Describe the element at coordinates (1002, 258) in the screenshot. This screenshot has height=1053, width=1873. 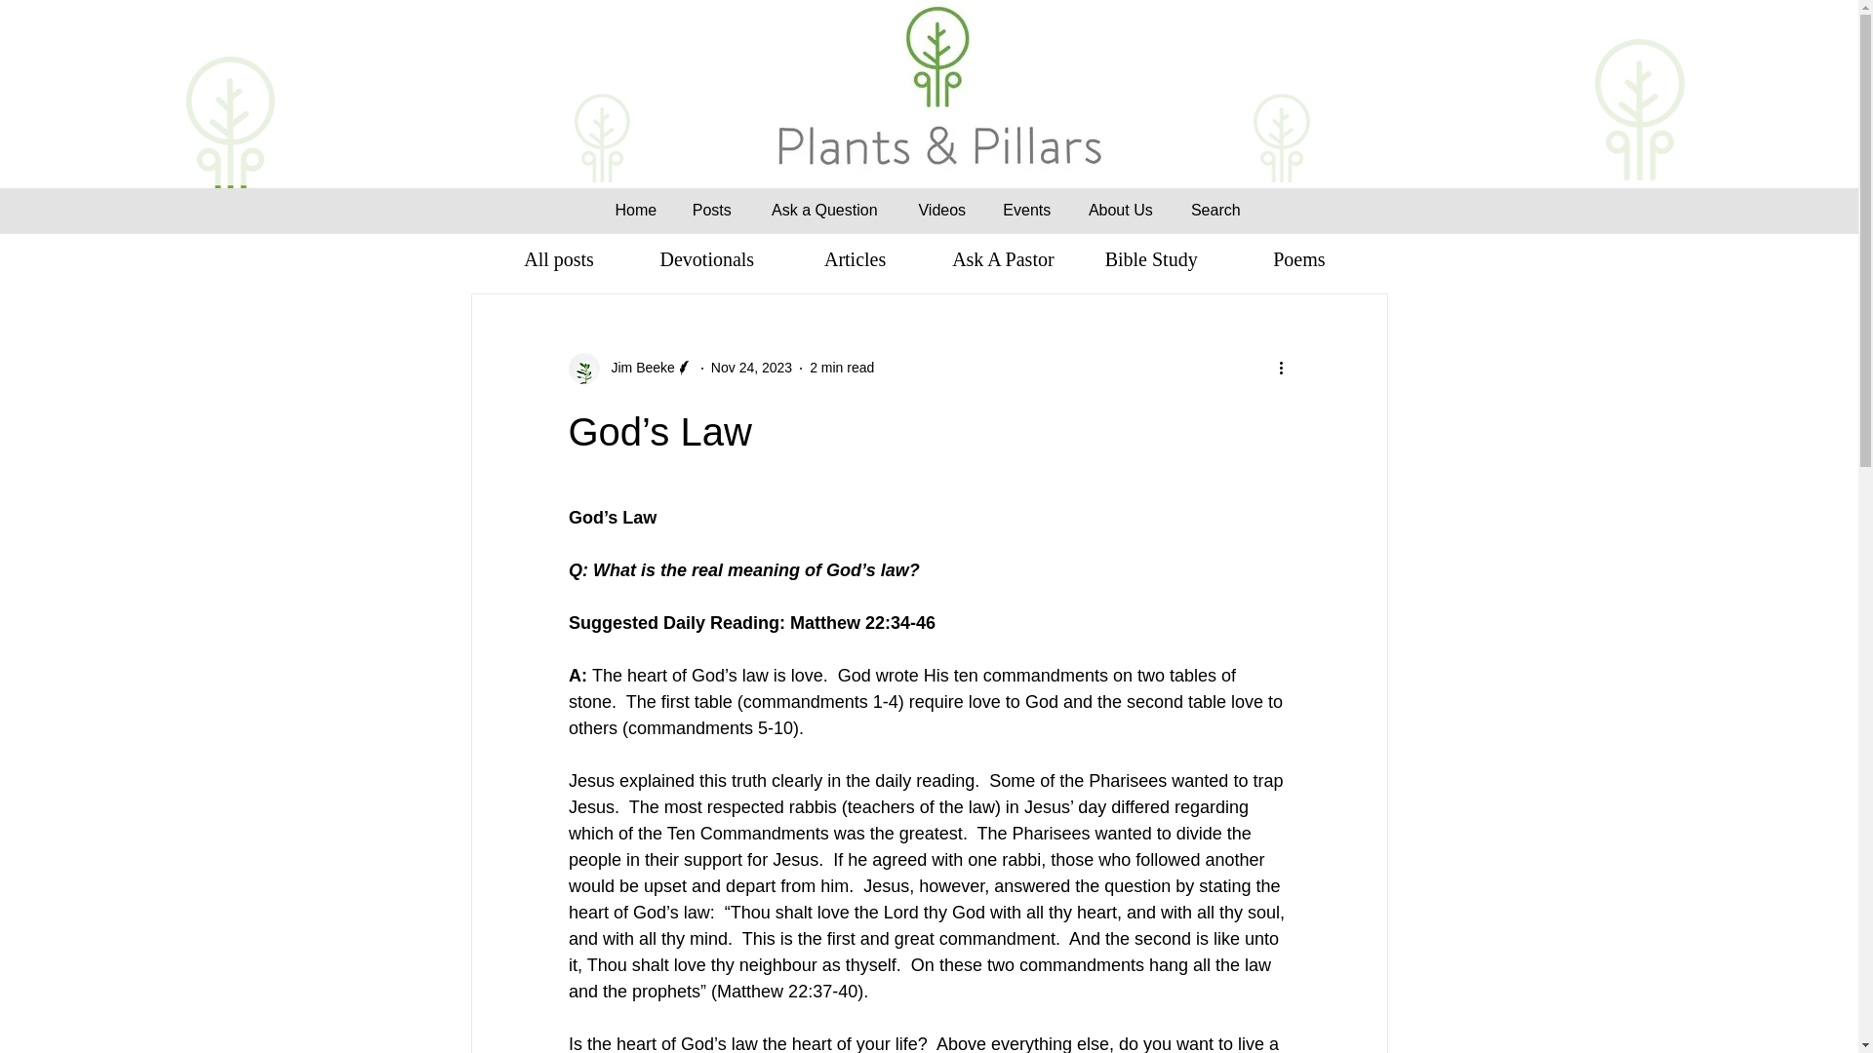
I see `Ask A Pastor` at that location.